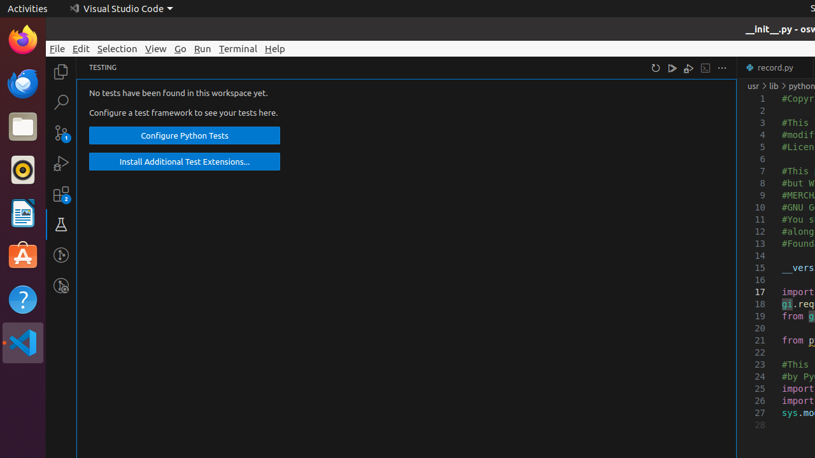 The width and height of the screenshot is (815, 458). What do you see at coordinates (57, 48) in the screenshot?
I see `File` at bounding box center [57, 48].